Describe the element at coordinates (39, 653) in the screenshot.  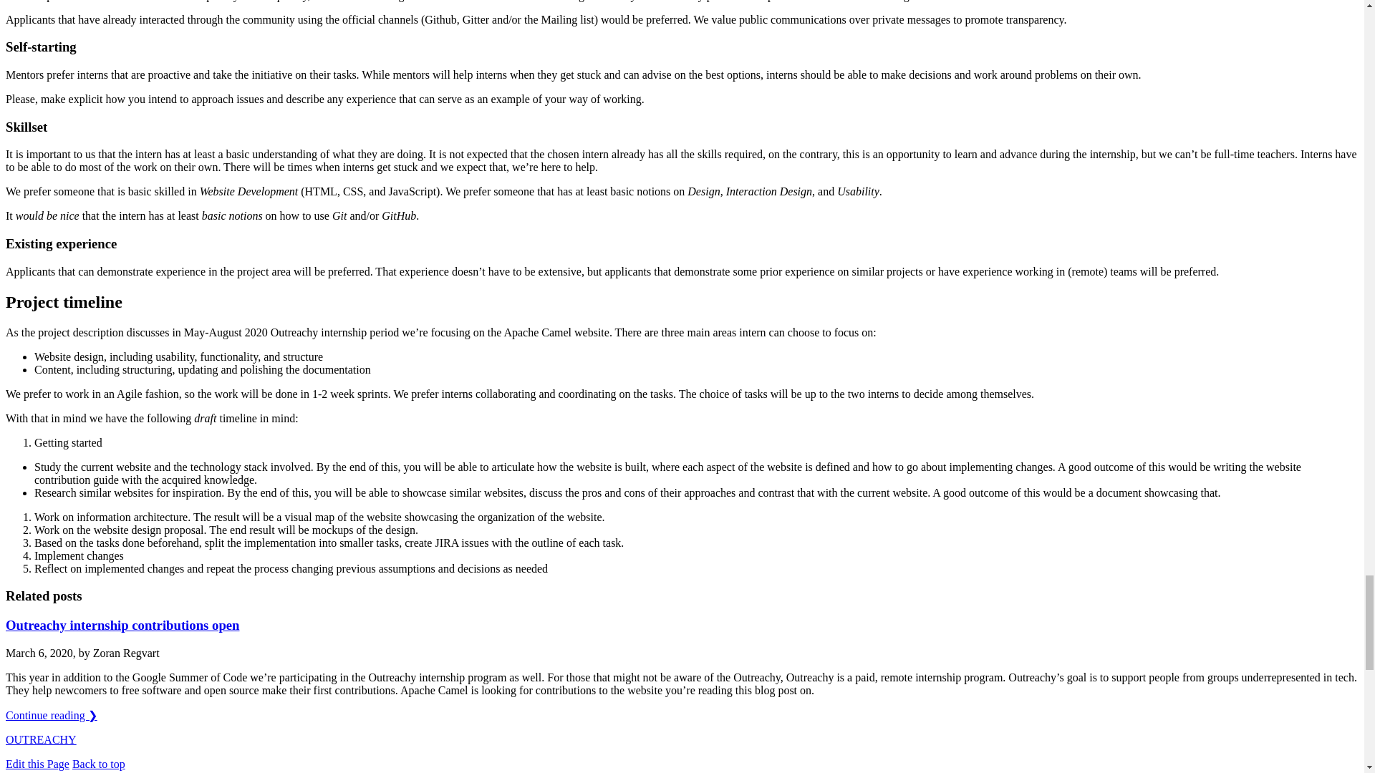
I see `Friday, March 6, 2020` at that location.